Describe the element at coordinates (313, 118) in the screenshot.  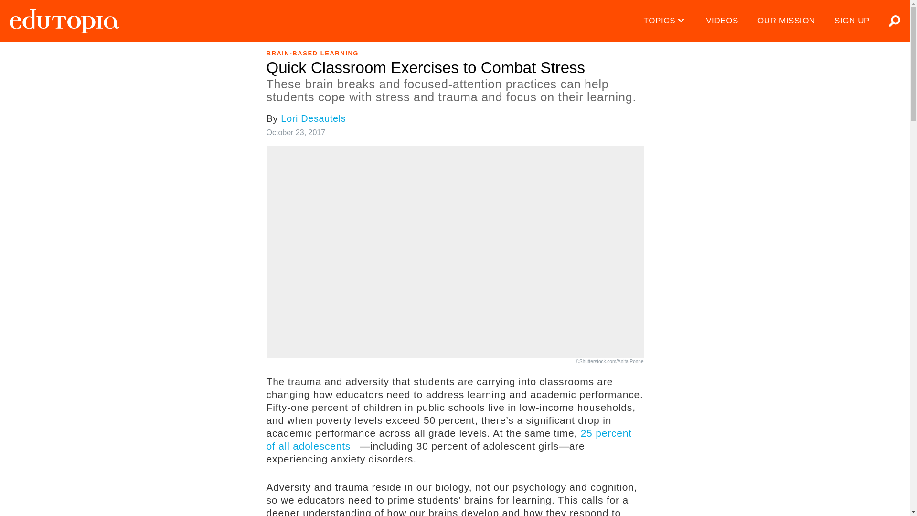
I see `Lori Desautels` at that location.